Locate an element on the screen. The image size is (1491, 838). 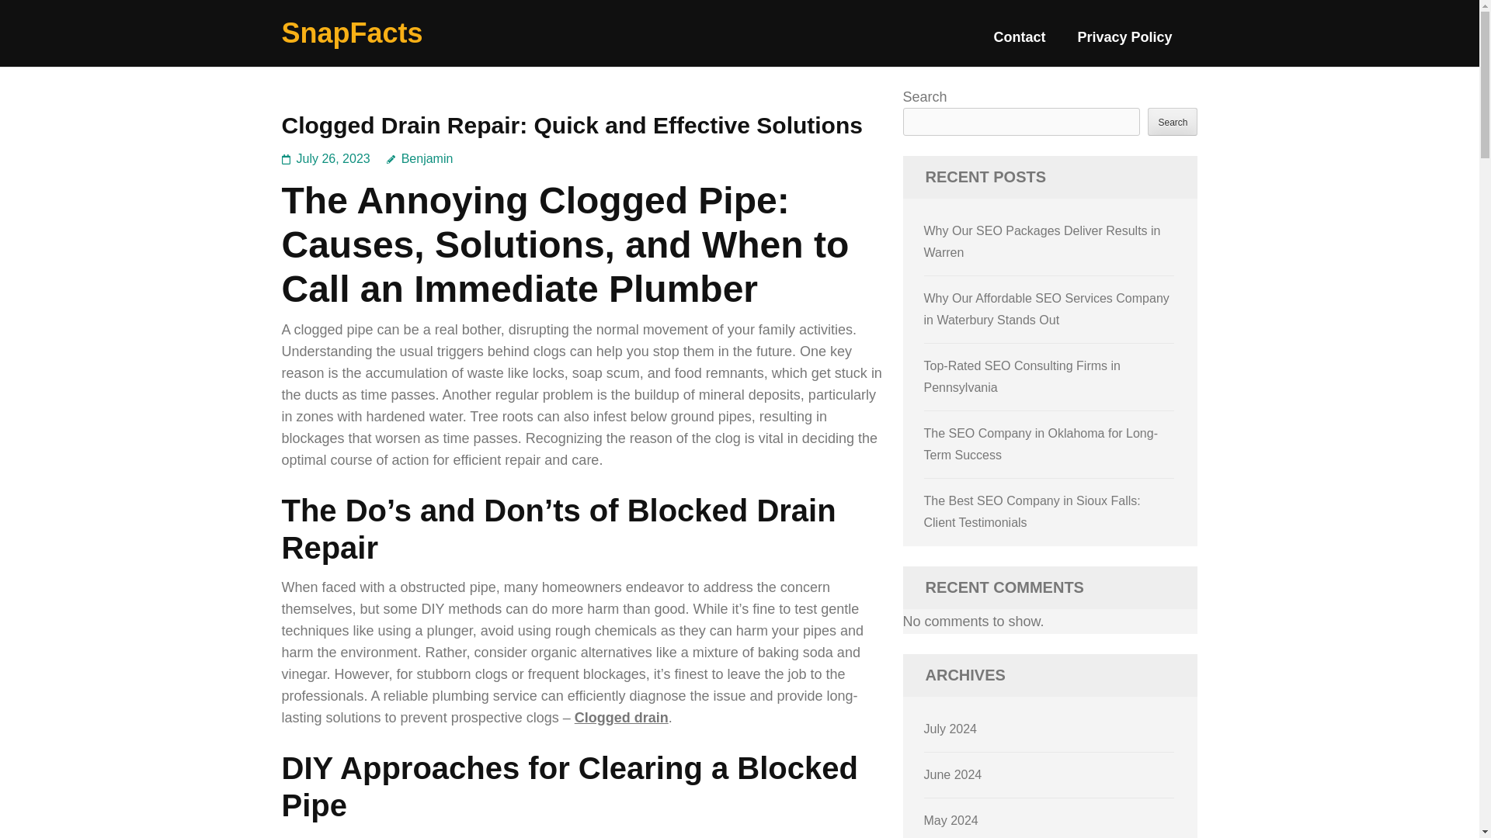
Why Our SEO Packages Deliver Results in Warren is located at coordinates (1042, 241).